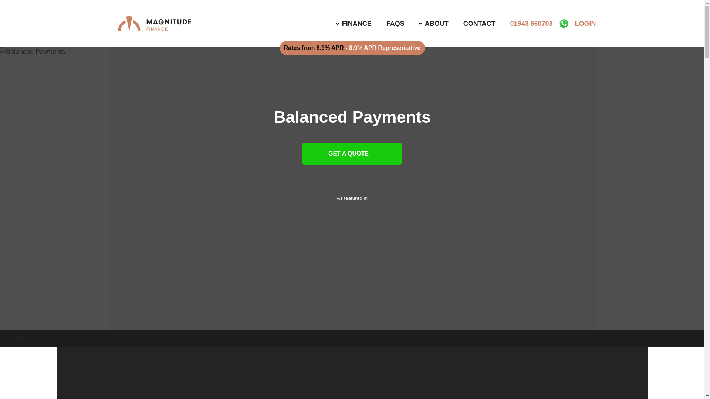  I want to click on GET A QUOTE, so click(352, 154).